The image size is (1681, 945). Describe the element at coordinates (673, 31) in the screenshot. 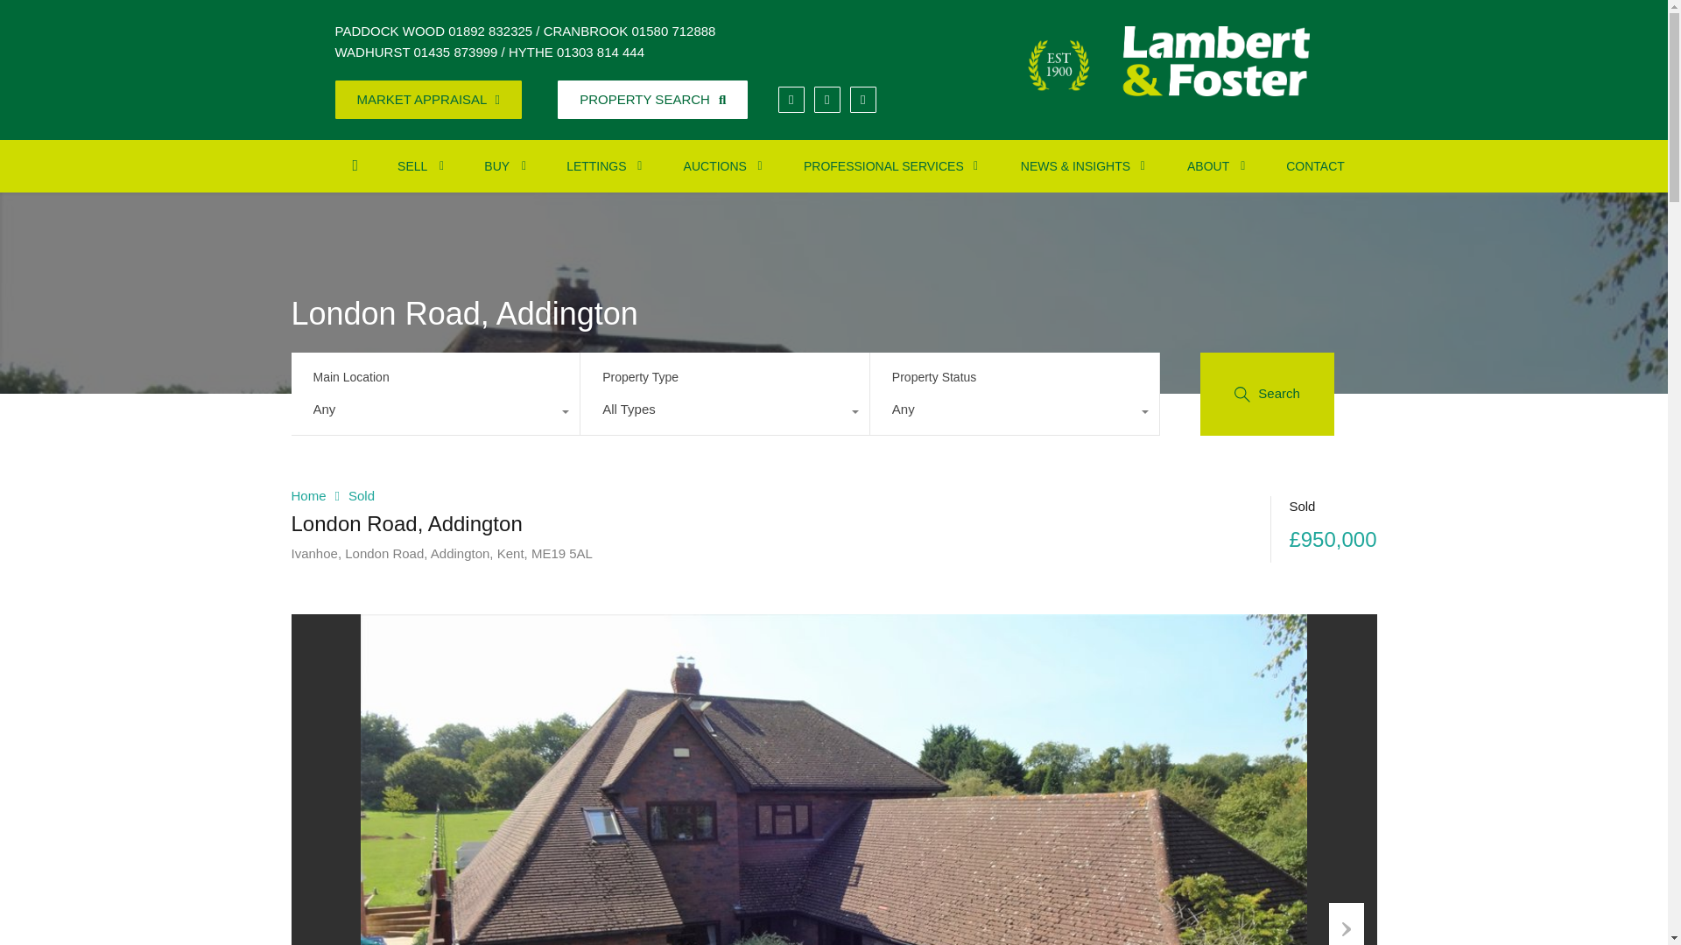

I see `01580 712888` at that location.